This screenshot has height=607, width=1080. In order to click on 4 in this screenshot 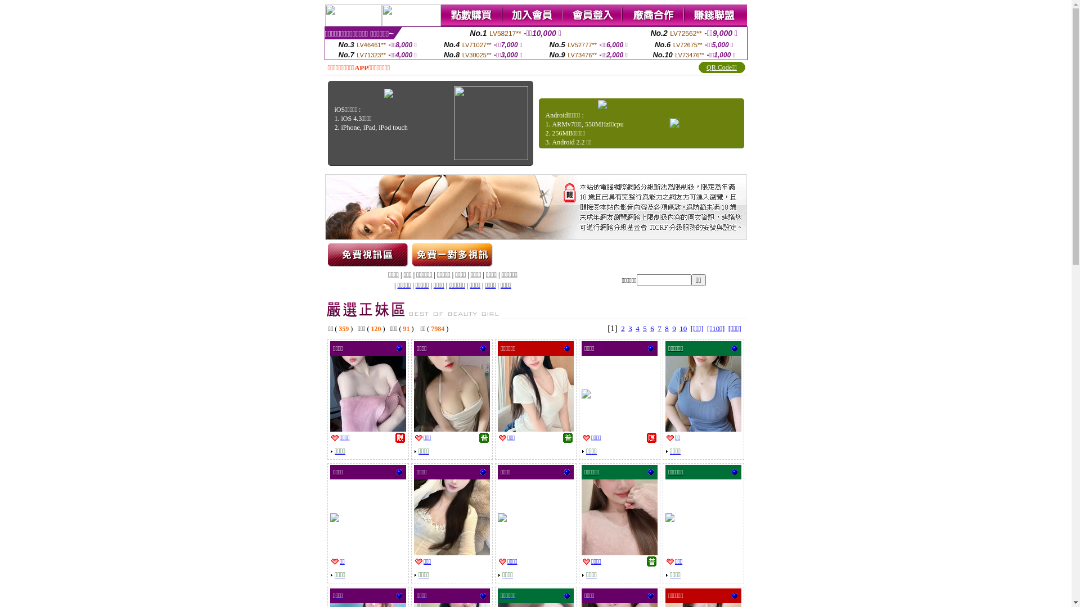, I will do `click(638, 328)`.